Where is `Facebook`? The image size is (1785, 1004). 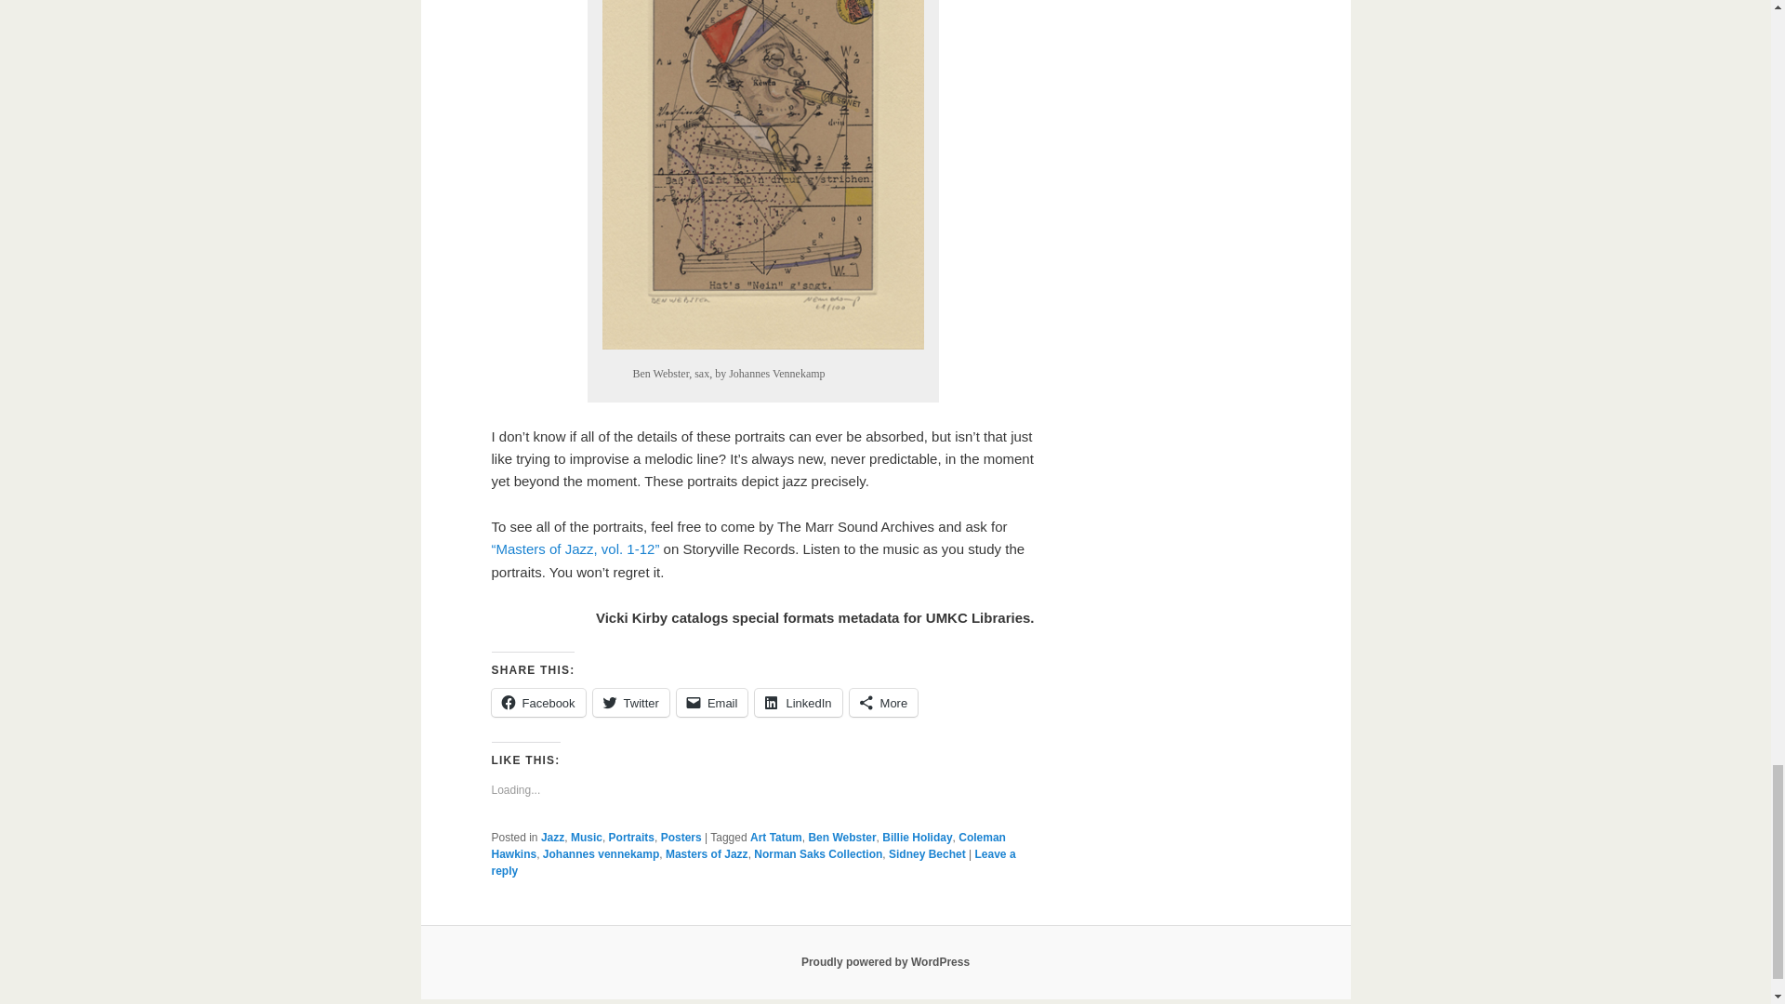 Facebook is located at coordinates (537, 703).